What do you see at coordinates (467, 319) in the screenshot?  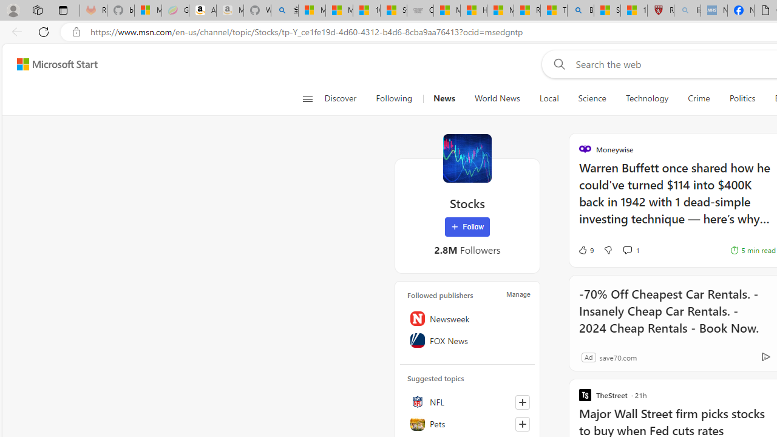 I see `Newsweek` at bounding box center [467, 319].